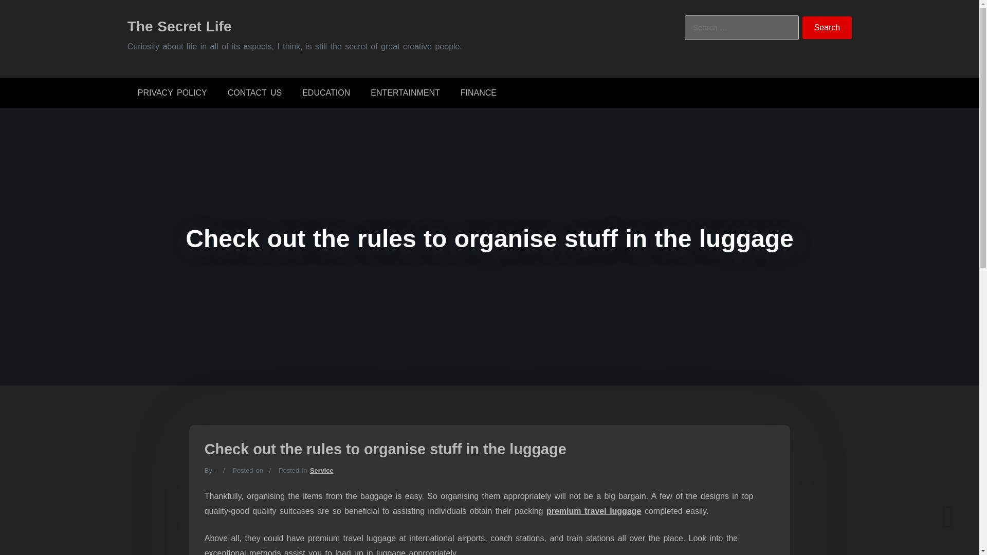 The width and height of the screenshot is (987, 555). What do you see at coordinates (321, 471) in the screenshot?
I see `Service` at bounding box center [321, 471].